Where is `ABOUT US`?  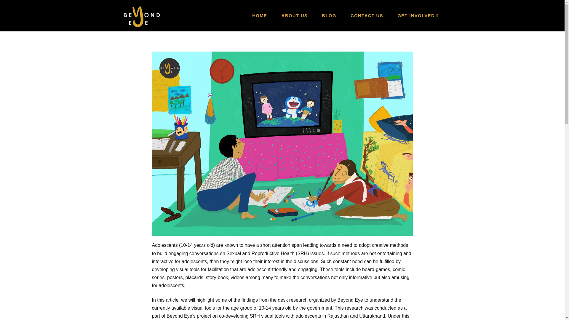 ABOUT US is located at coordinates (294, 13).